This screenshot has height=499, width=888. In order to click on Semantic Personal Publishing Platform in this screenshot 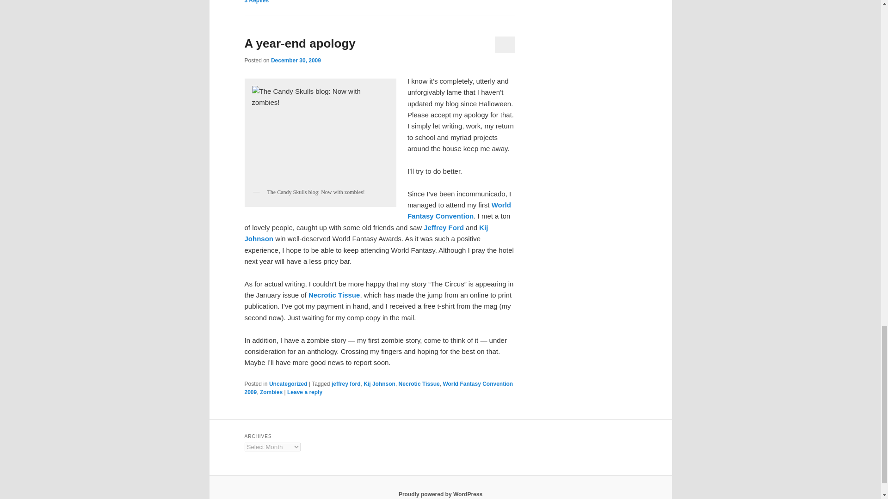, I will do `click(440, 494)`.